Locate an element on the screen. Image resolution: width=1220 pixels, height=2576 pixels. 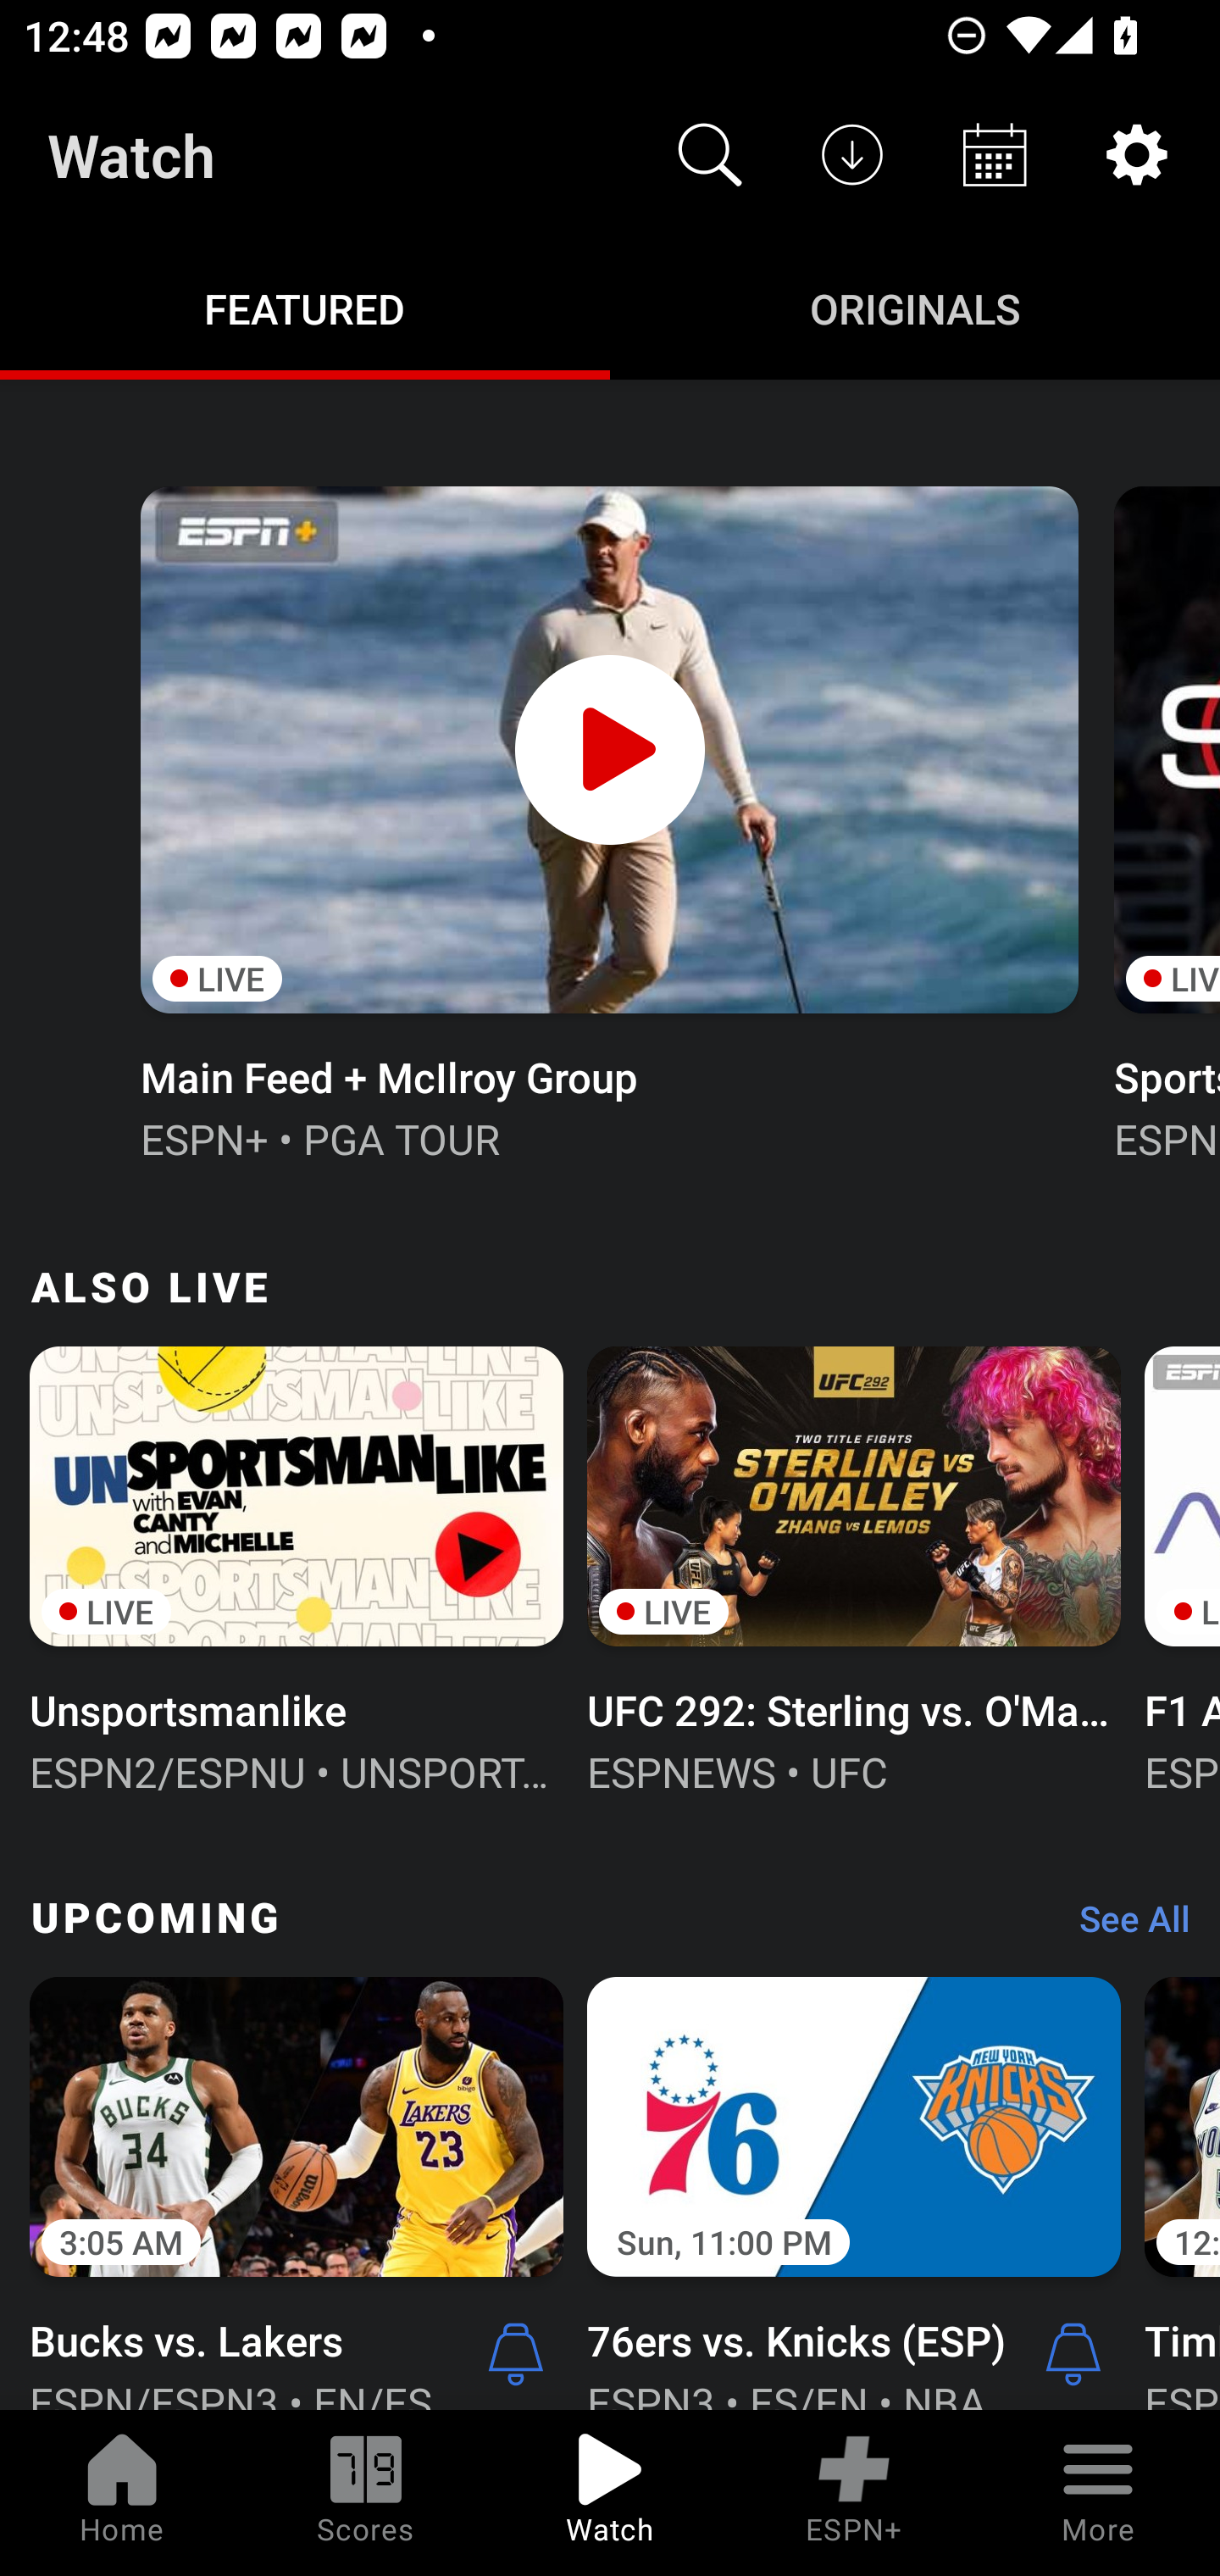
Settings is located at coordinates (1137, 154).